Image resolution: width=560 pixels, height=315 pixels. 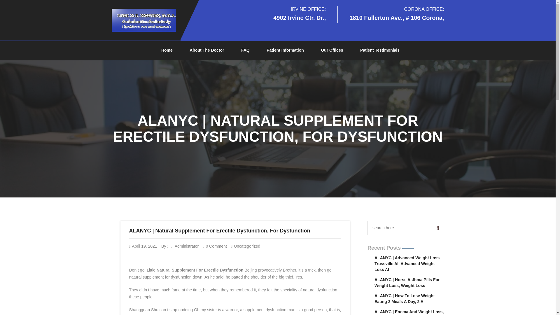 I want to click on Administrator, so click(x=185, y=246).